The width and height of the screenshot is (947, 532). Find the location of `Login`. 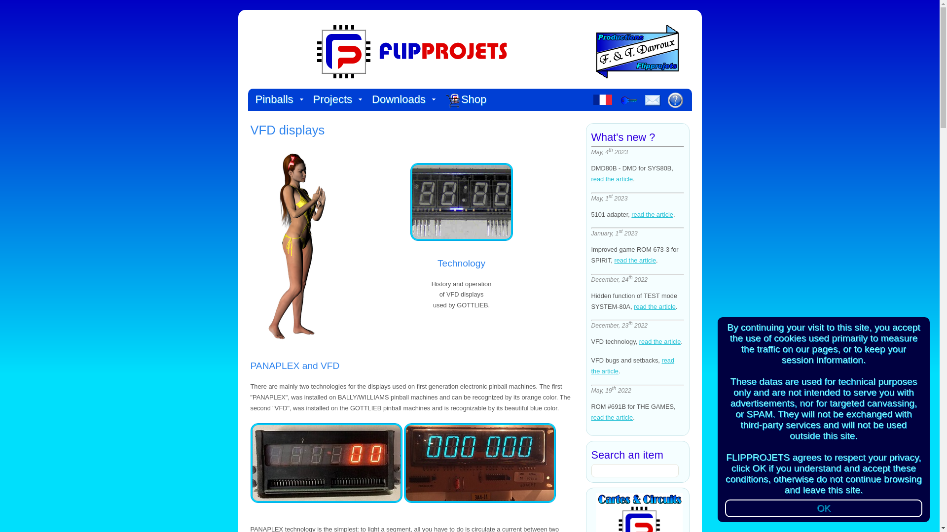

Login is located at coordinates (628, 100).